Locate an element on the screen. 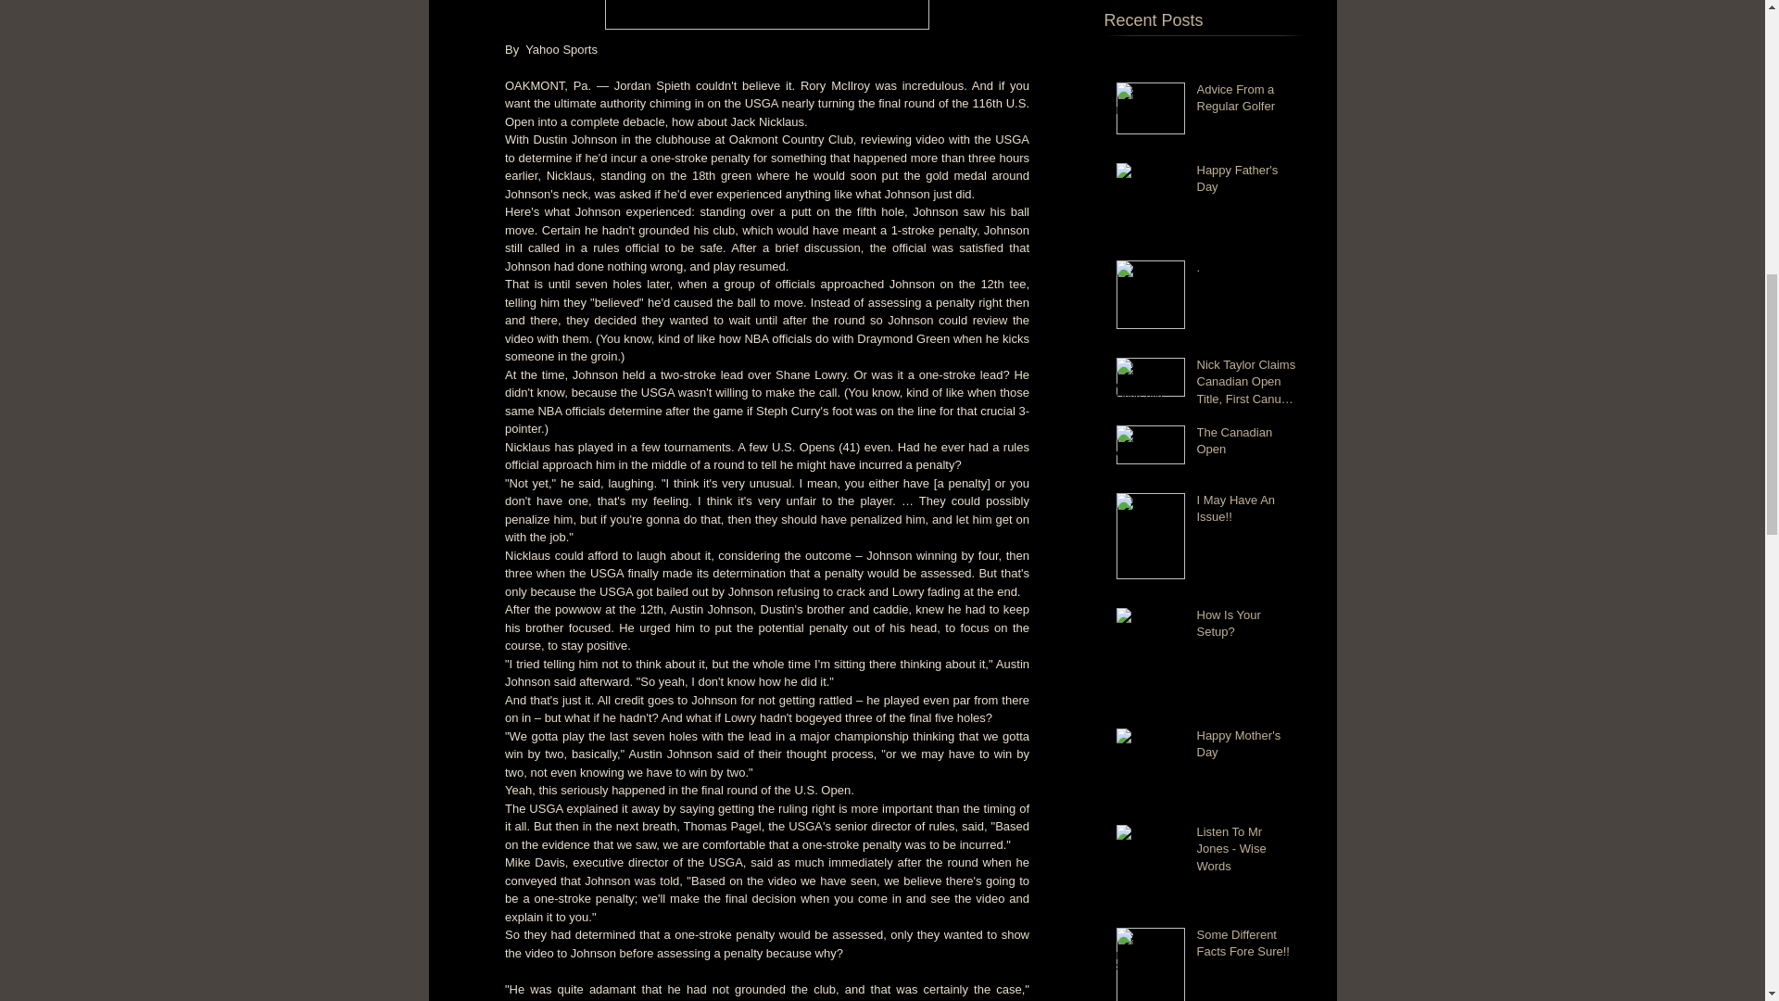 The image size is (1779, 1001). Happy Father's Day is located at coordinates (1247, 182).